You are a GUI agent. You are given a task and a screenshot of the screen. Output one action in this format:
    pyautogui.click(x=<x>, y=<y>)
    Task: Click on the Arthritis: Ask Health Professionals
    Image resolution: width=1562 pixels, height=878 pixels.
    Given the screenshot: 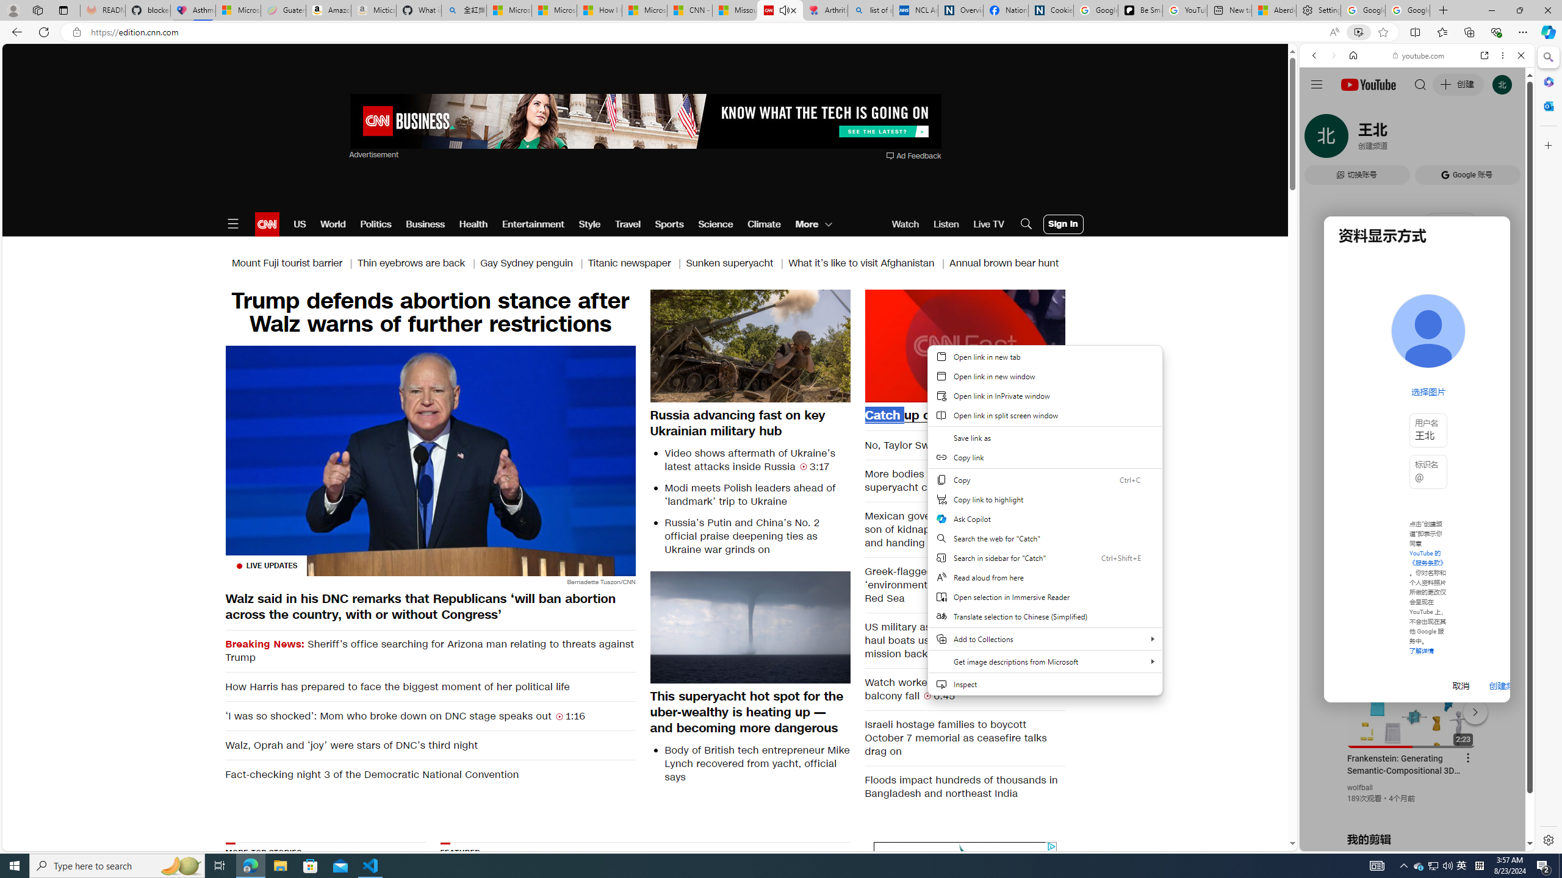 What is the action you would take?
    pyautogui.click(x=825, y=10)
    